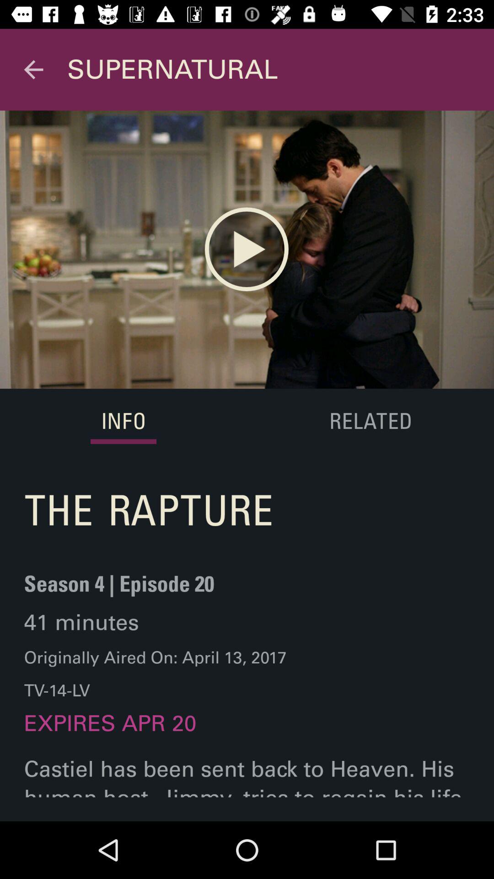  I want to click on open the item below the rapture, so click(119, 590).